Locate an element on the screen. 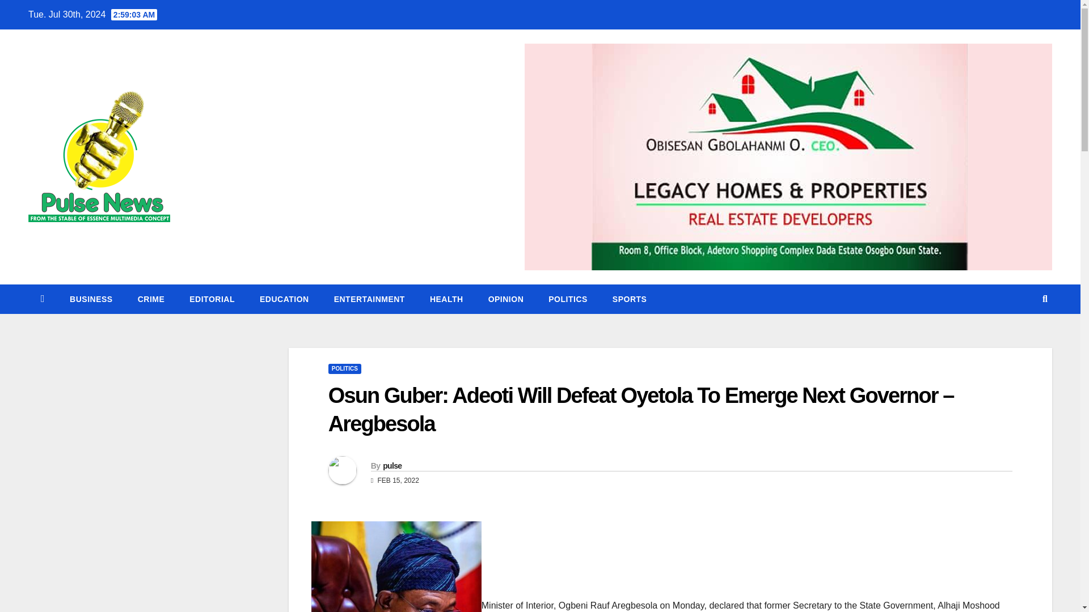 This screenshot has width=1089, height=612. EDITORIAL is located at coordinates (212, 299).